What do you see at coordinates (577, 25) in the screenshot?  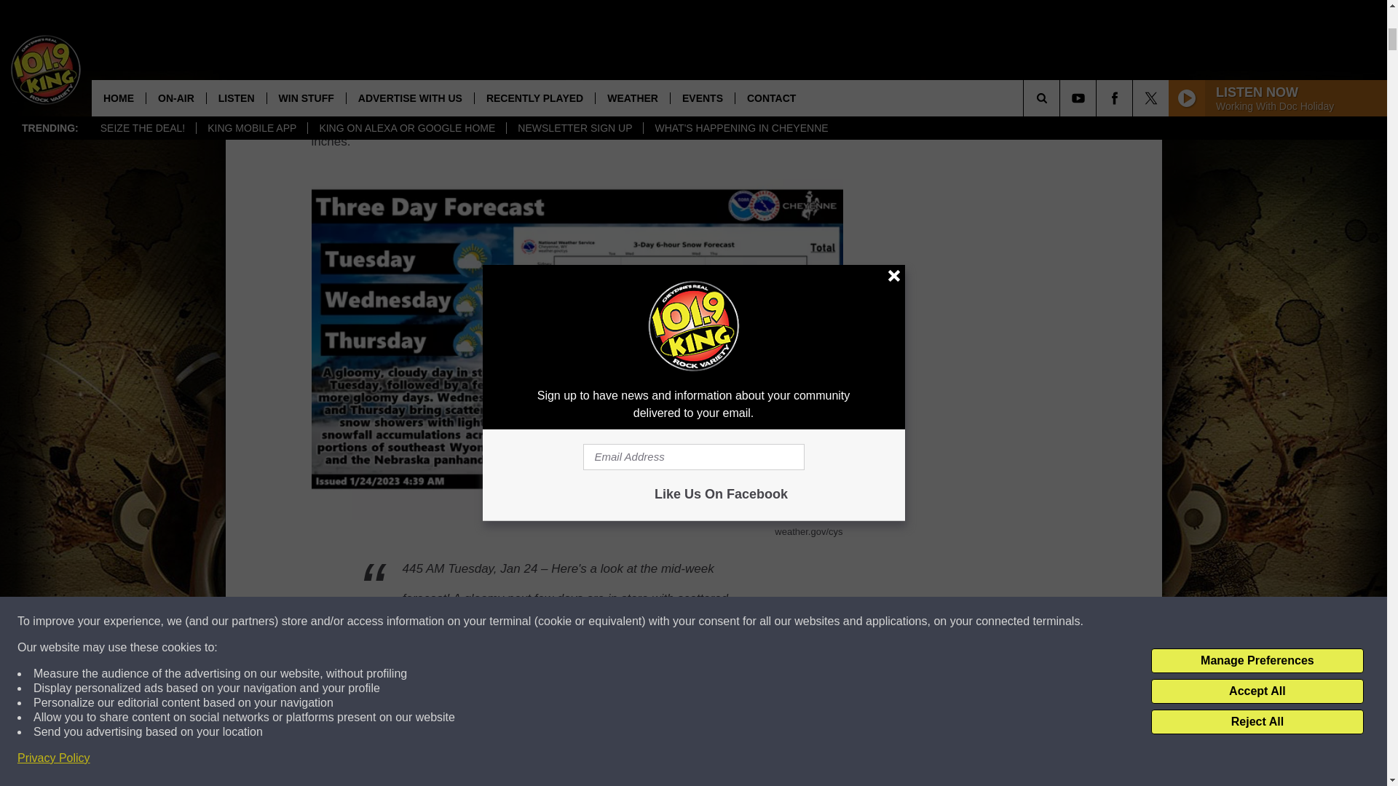 I see `Email Address` at bounding box center [577, 25].